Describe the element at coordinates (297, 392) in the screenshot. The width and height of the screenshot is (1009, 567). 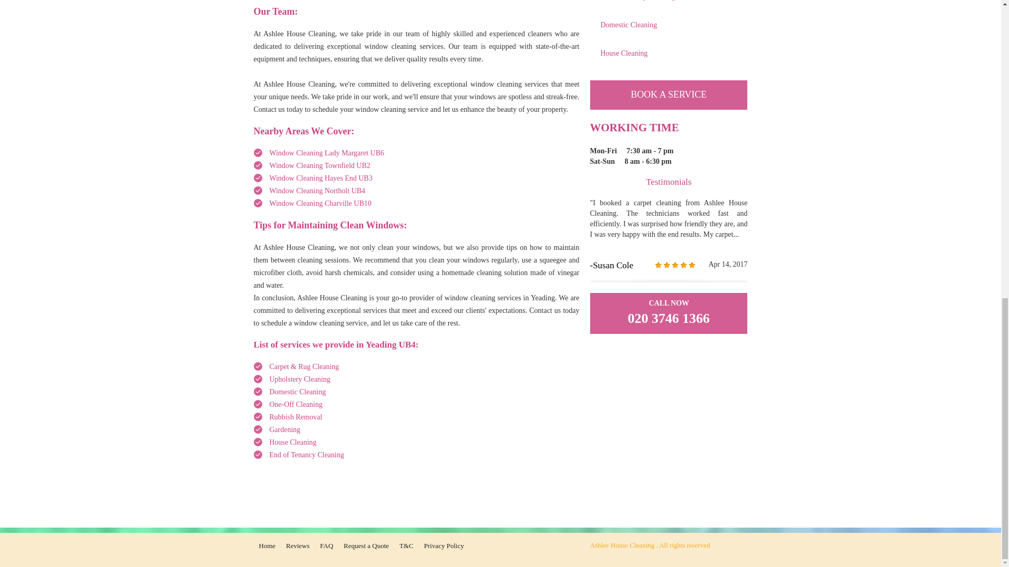
I see `Domestic Cleaning` at that location.